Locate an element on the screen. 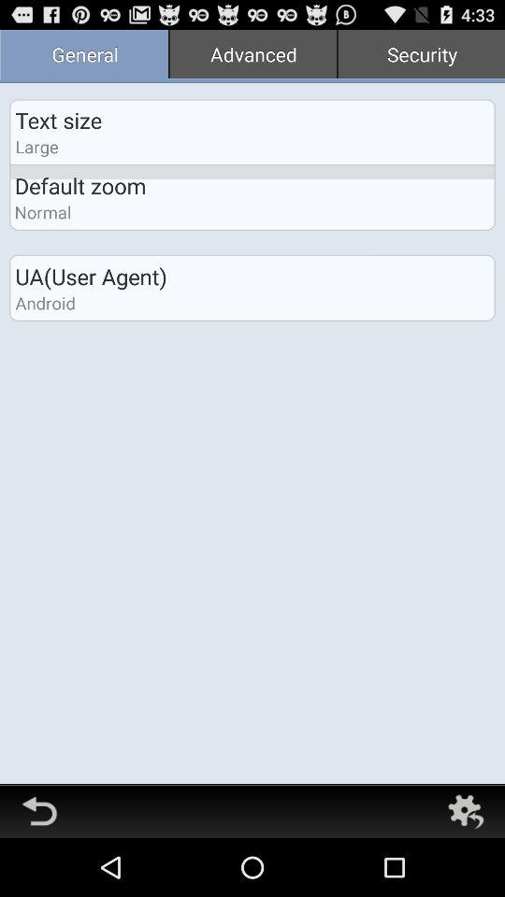 Image resolution: width=505 pixels, height=897 pixels. tap the icon above android item is located at coordinates (91, 277).